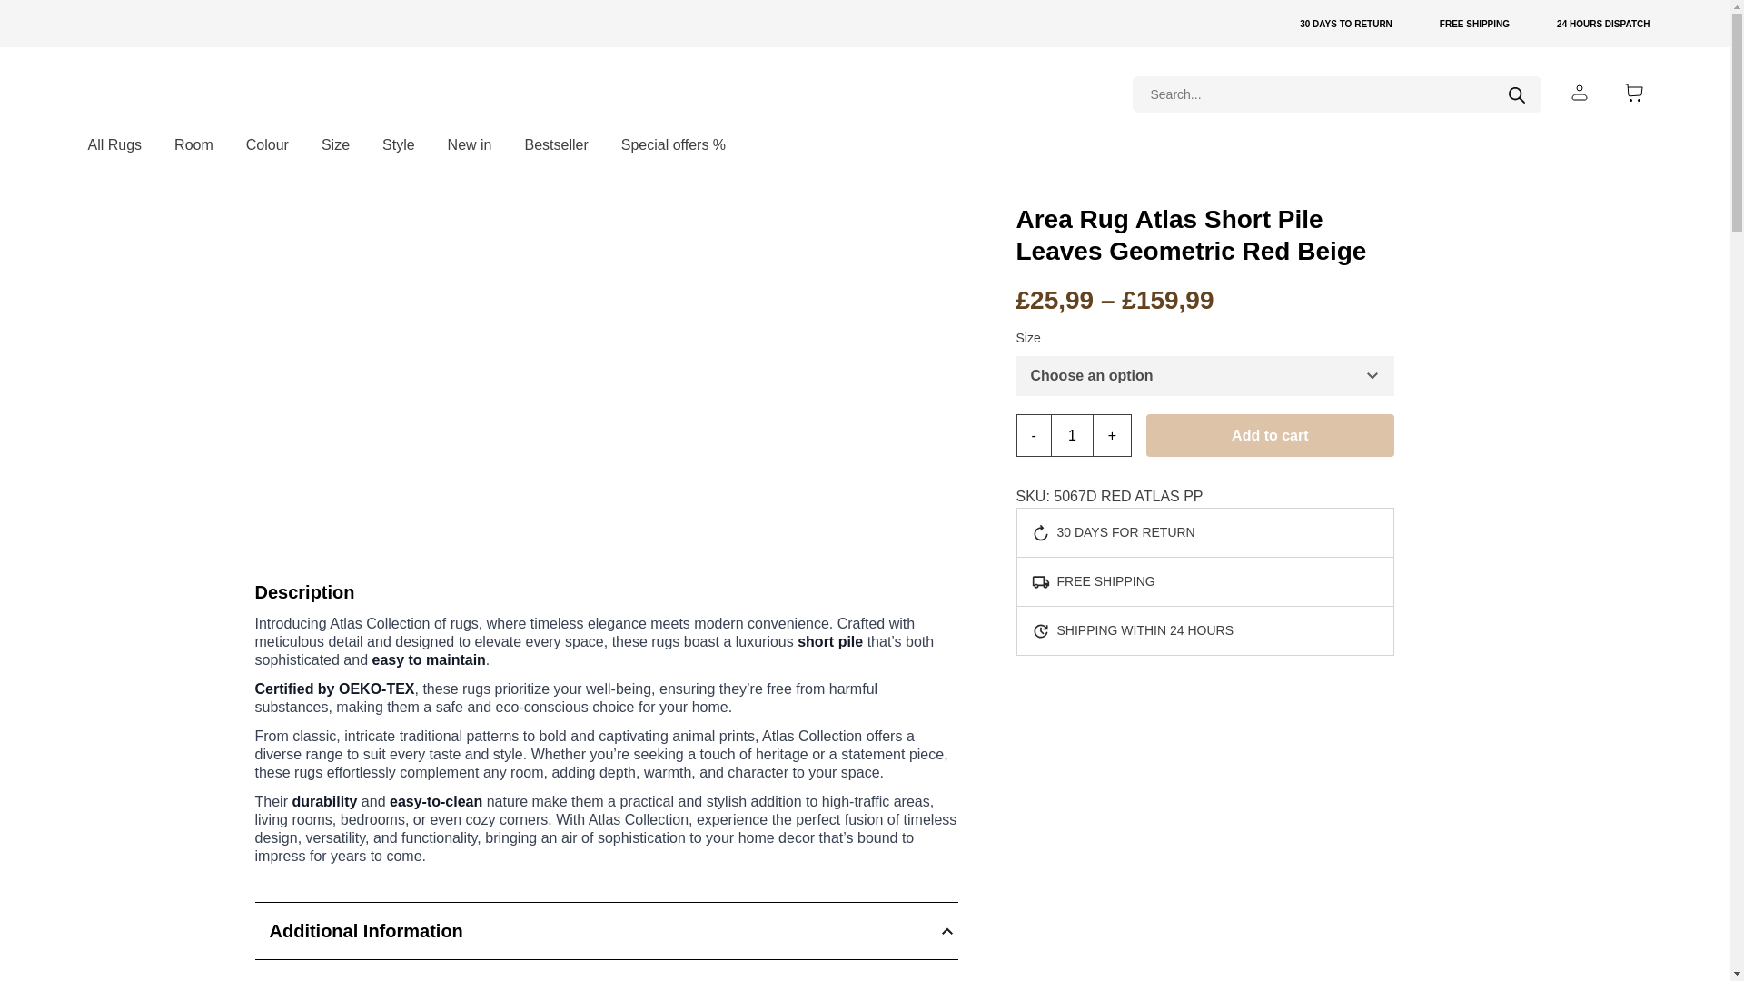 The height and width of the screenshot is (981, 1744). What do you see at coordinates (114, 145) in the screenshot?
I see `All Rugs` at bounding box center [114, 145].